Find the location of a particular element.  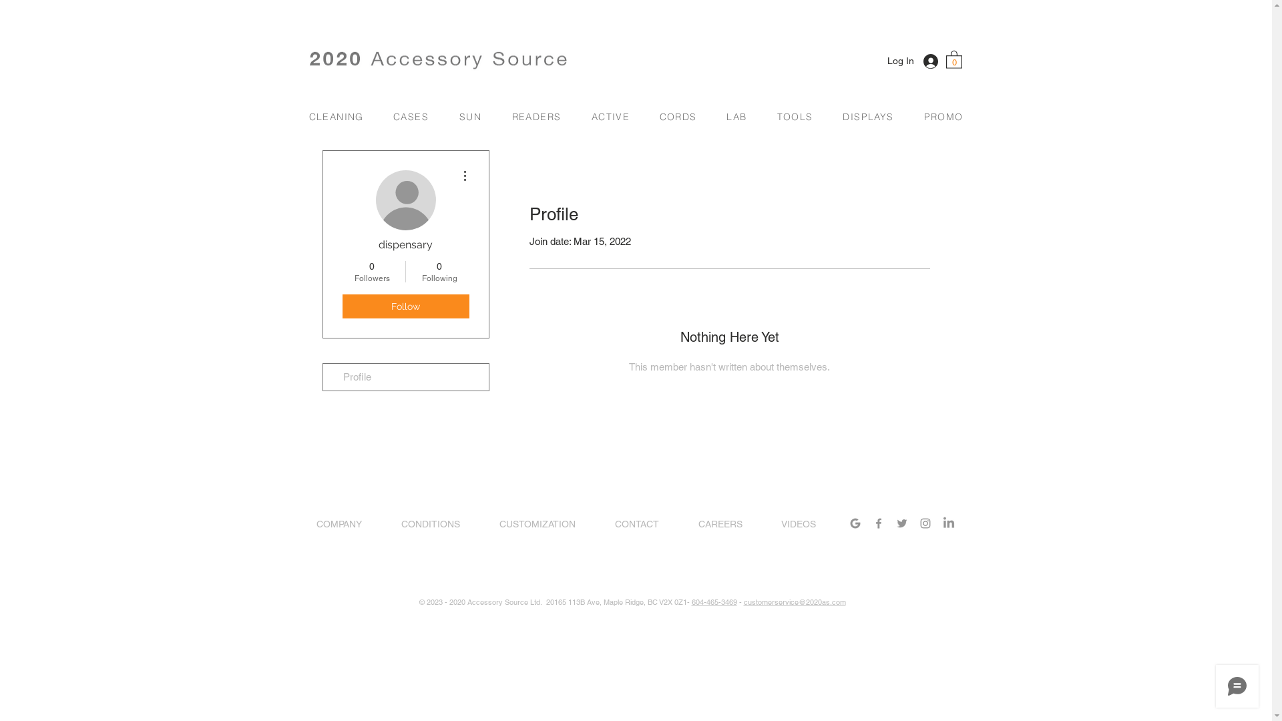

CORDS is located at coordinates (680, 116).